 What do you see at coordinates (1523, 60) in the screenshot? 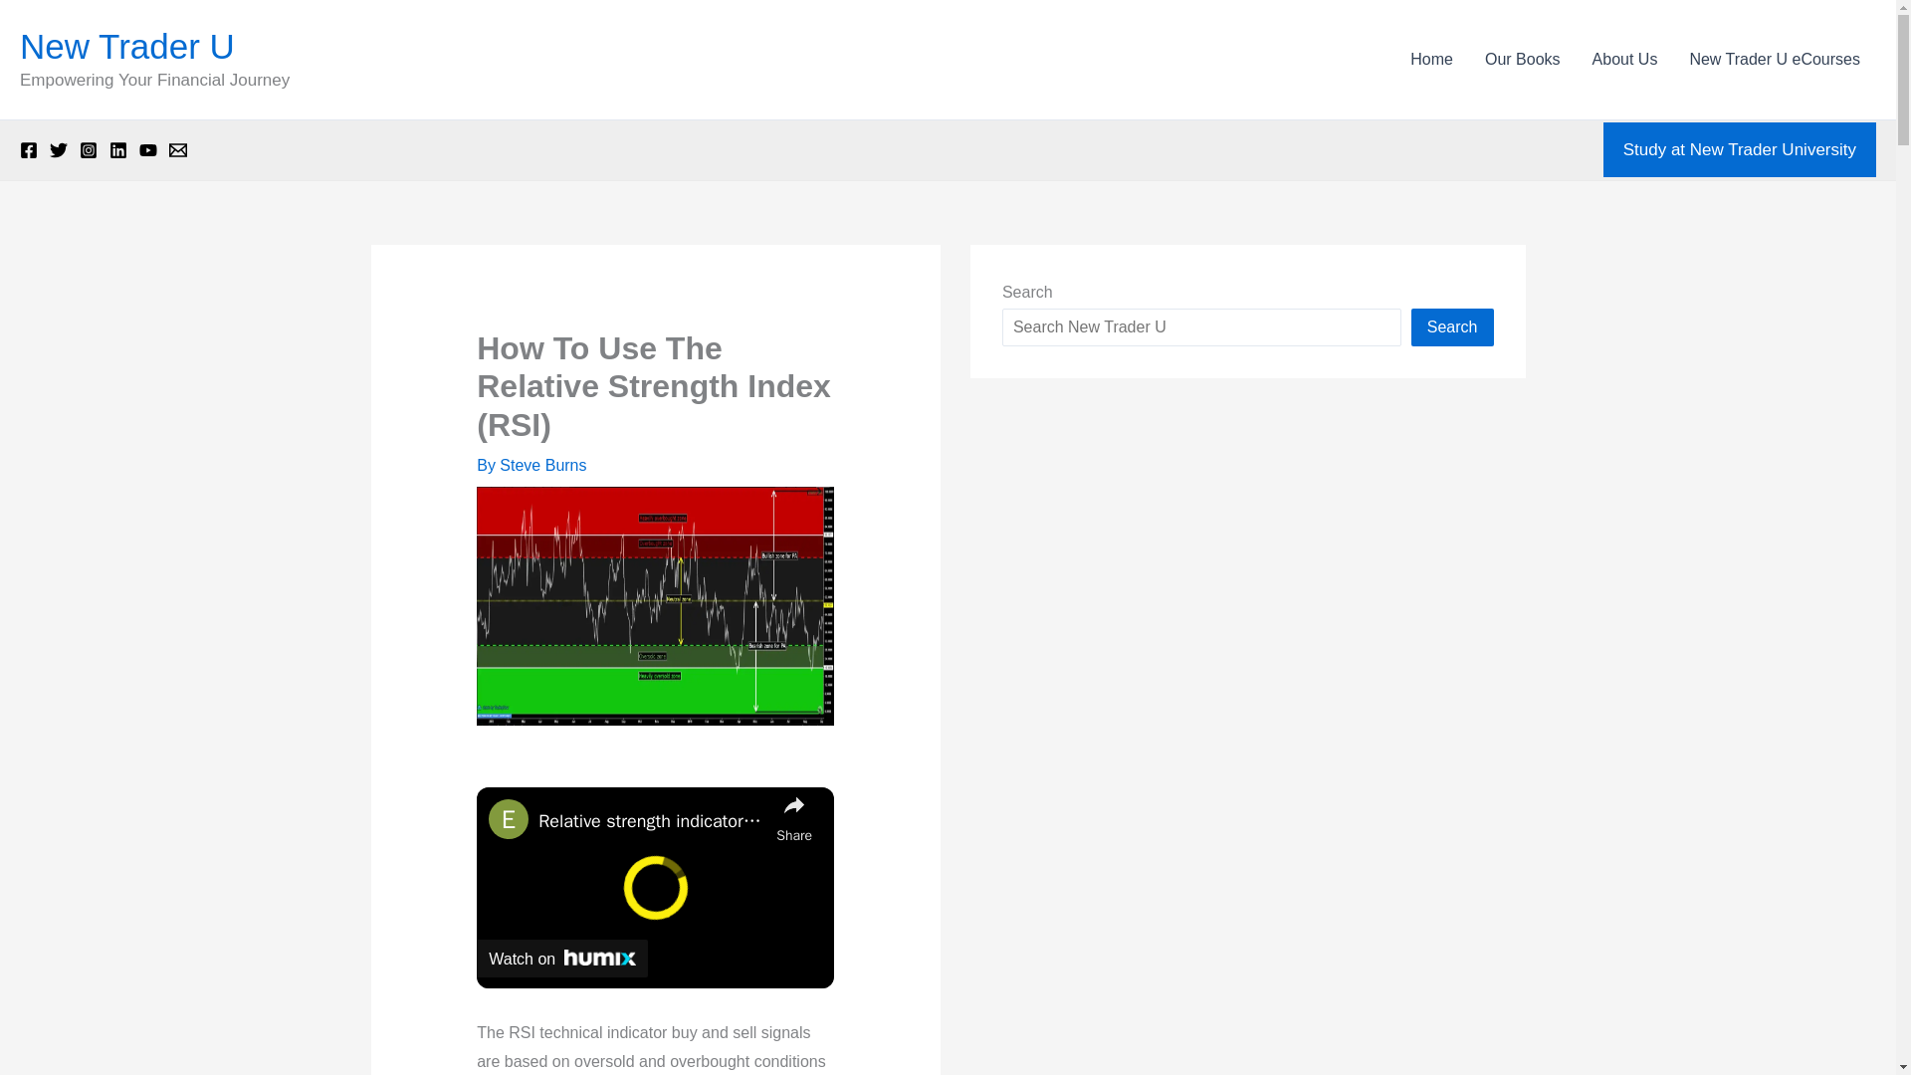
I see `Our Books` at bounding box center [1523, 60].